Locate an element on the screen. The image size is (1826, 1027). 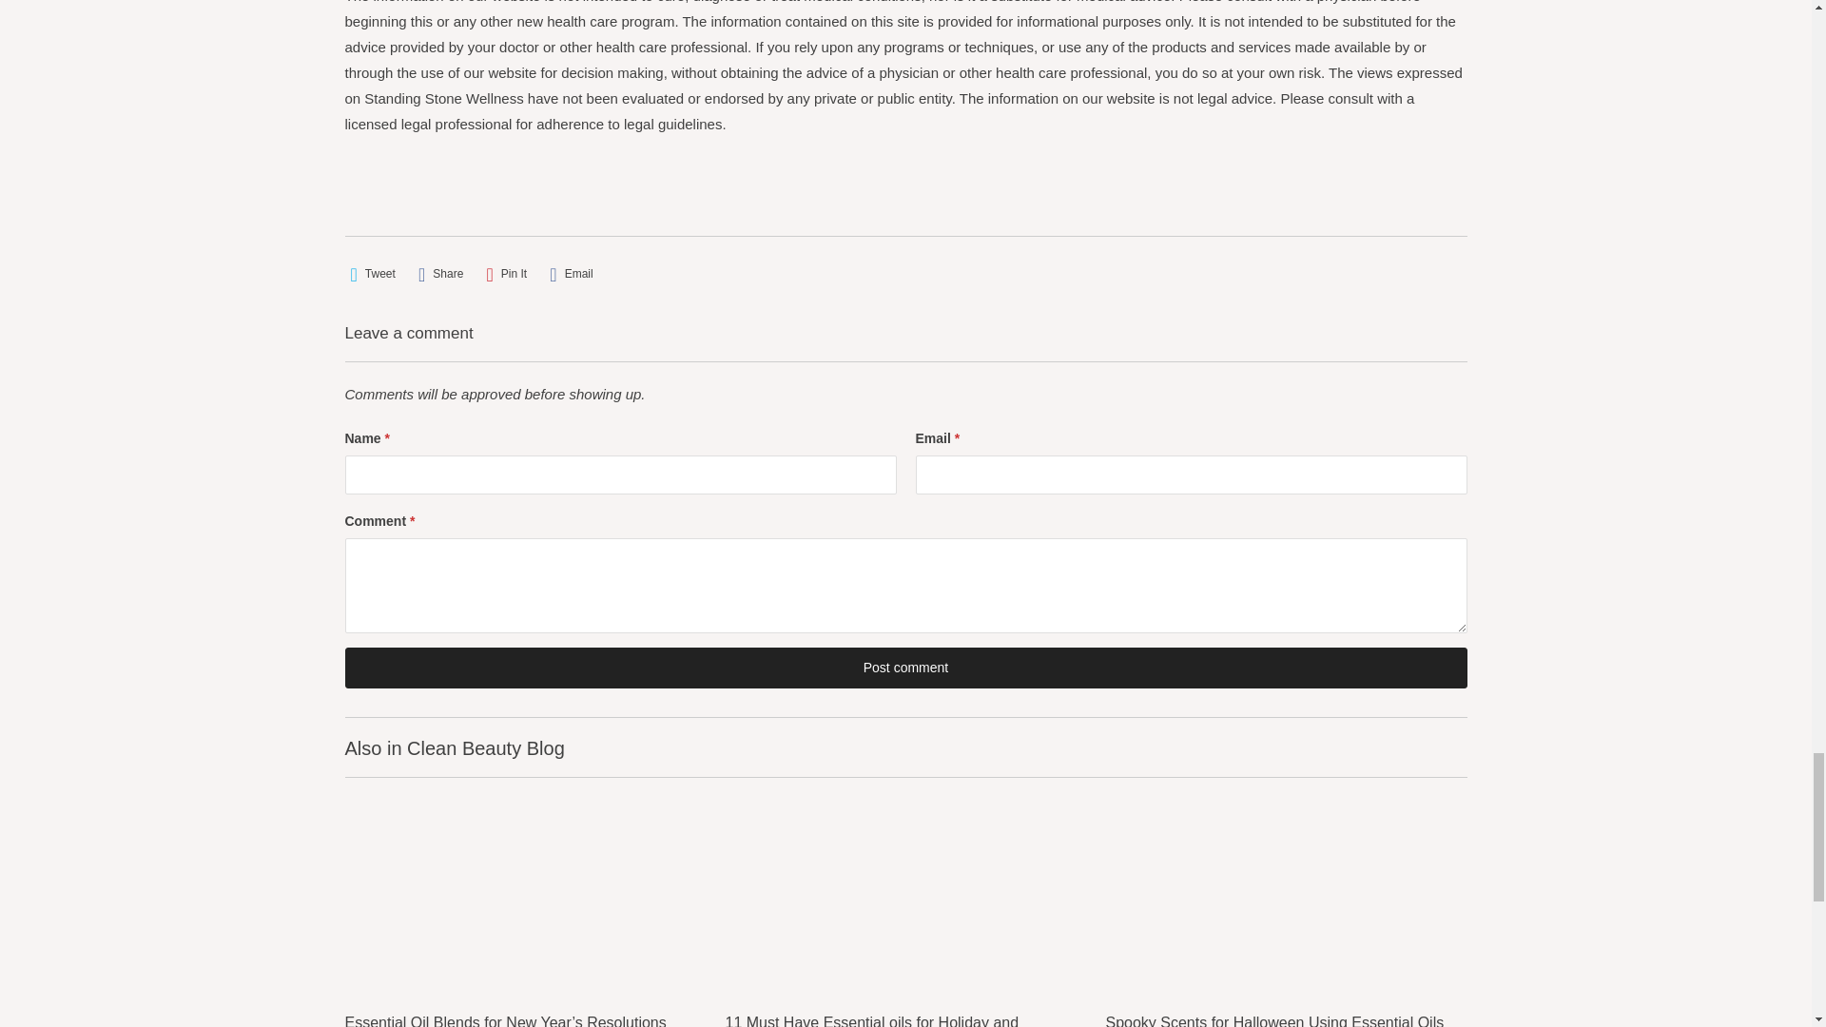
Email this to a friend is located at coordinates (571, 274).